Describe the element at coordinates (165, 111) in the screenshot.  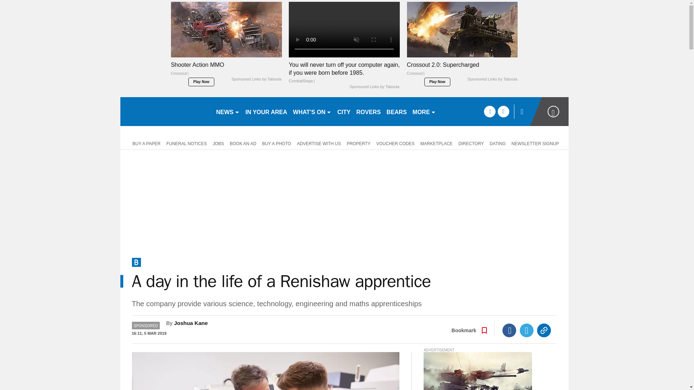
I see `bristolpost` at that location.